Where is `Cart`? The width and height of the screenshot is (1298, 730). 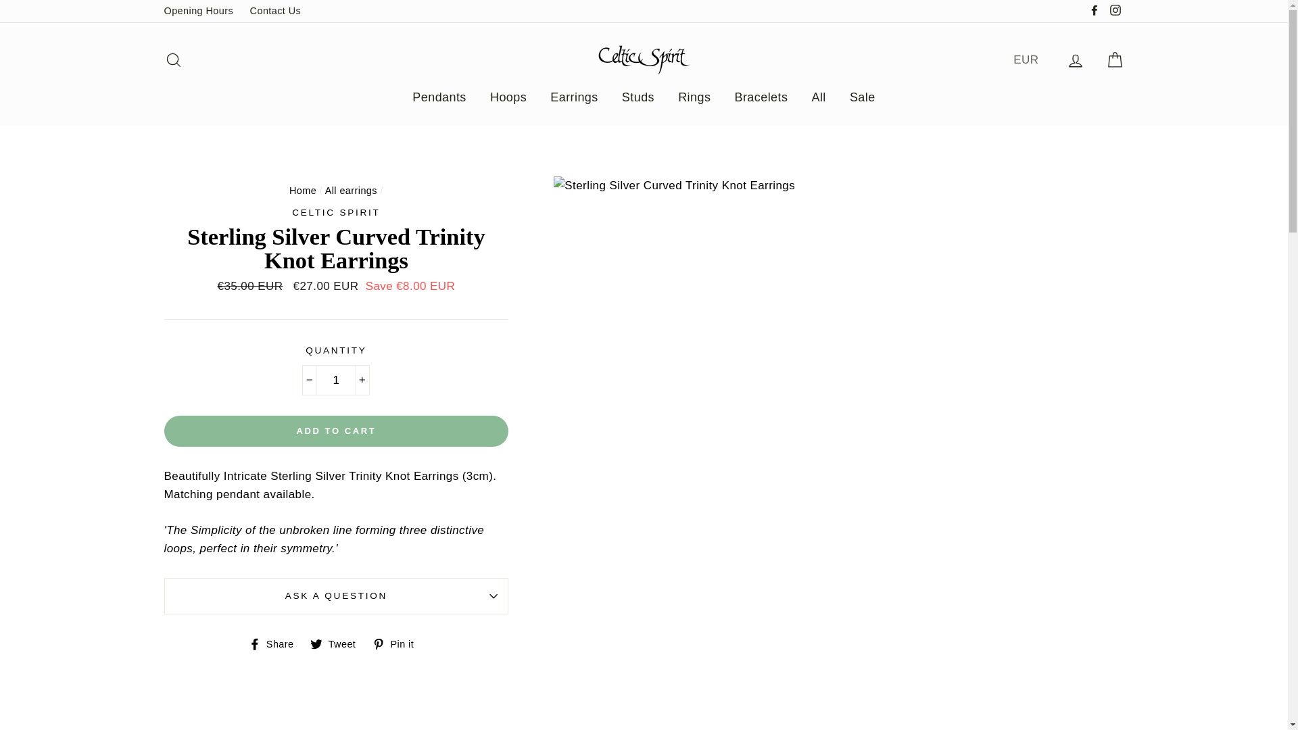
Cart is located at coordinates (1114, 59).